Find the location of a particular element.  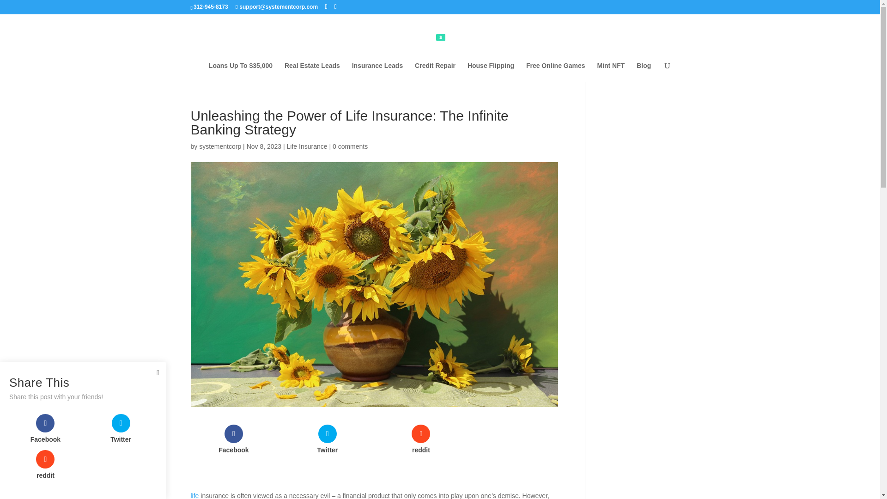

Free Online Games is located at coordinates (555, 72).